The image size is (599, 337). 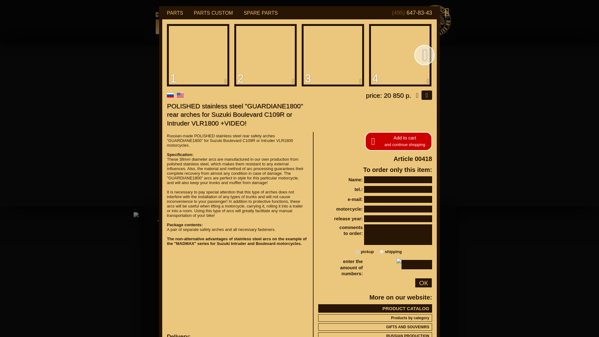 I want to click on 1, so click(x=198, y=55).